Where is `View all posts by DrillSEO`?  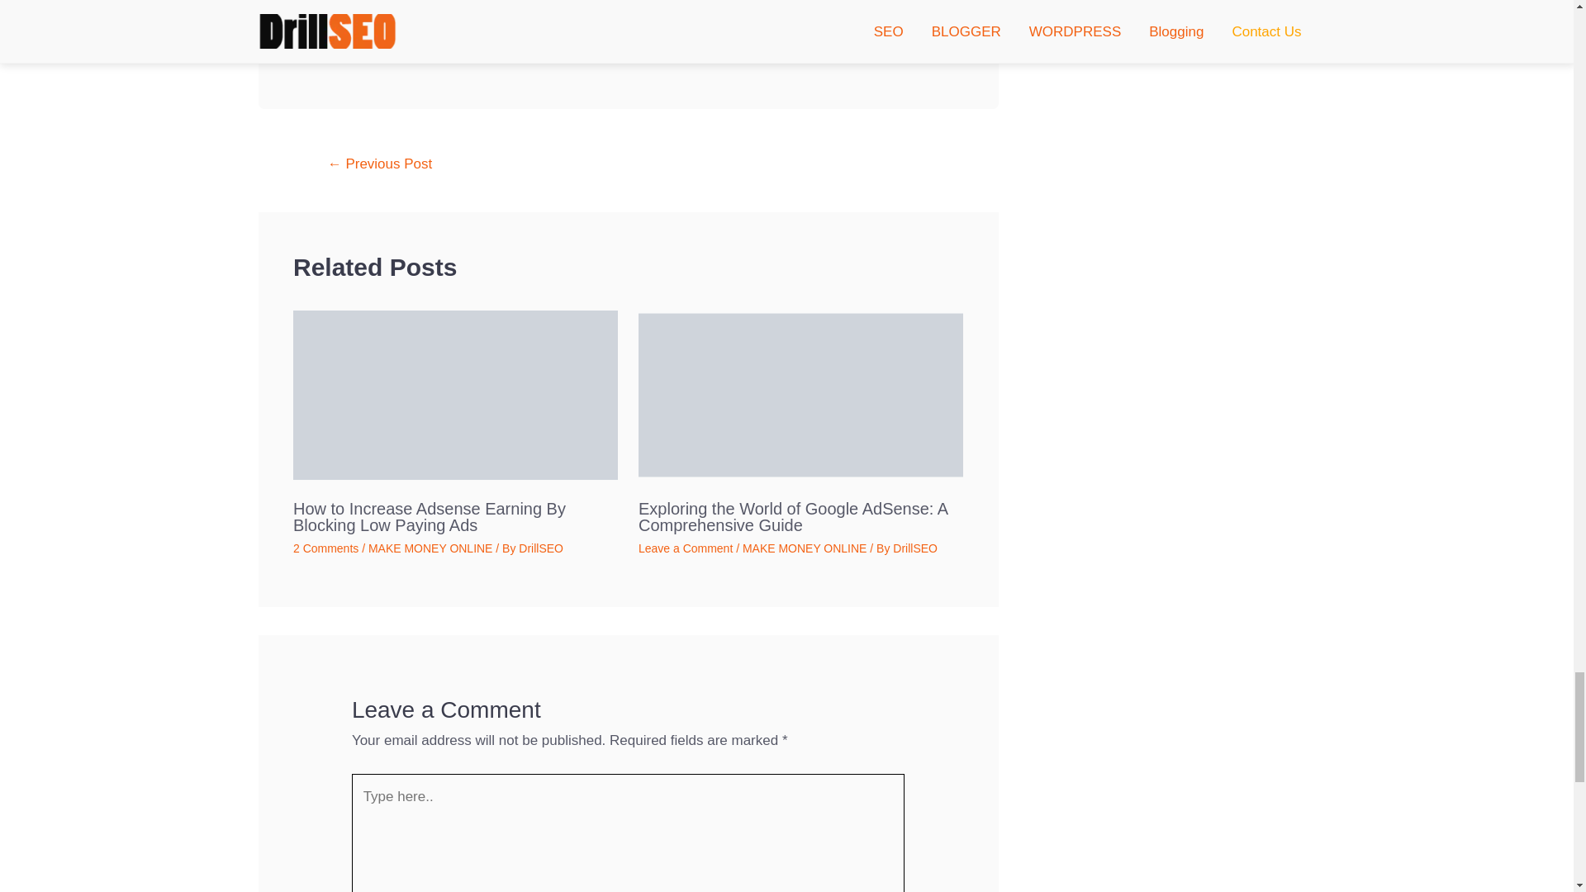 View all posts by DrillSEO is located at coordinates (540, 548).